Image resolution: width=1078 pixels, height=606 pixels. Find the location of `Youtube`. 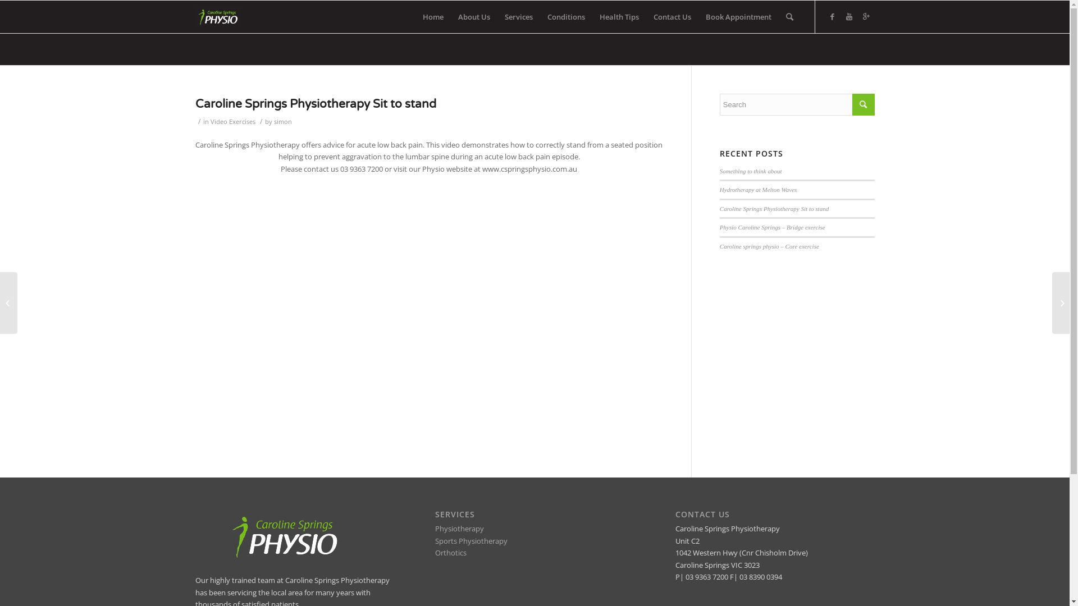

Youtube is located at coordinates (849, 16).